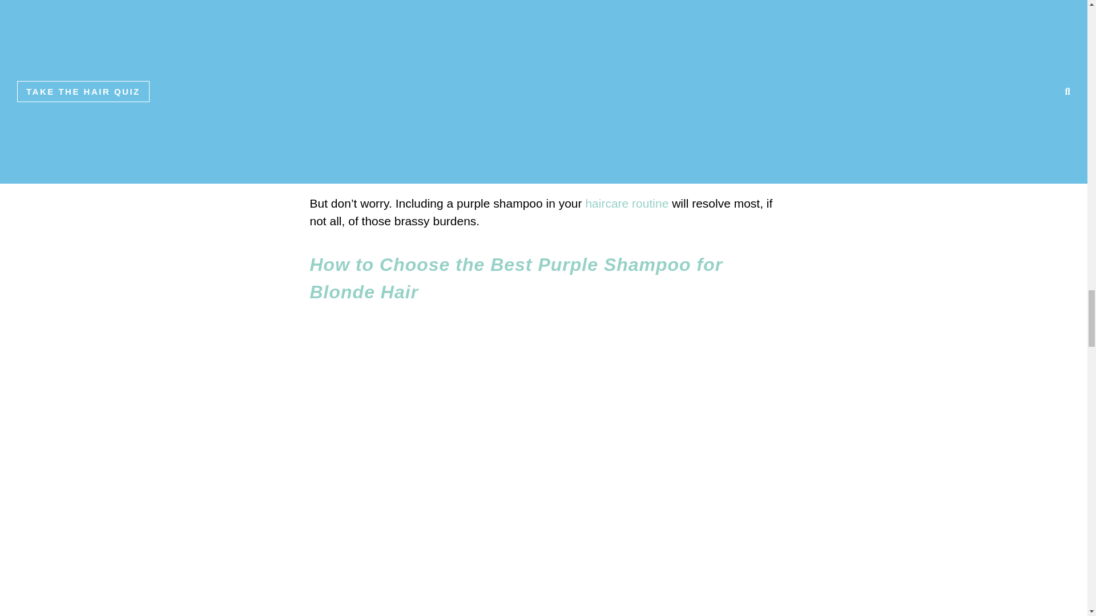 The height and width of the screenshot is (616, 1096). Describe the element at coordinates (627, 203) in the screenshot. I see `haircare routine` at that location.